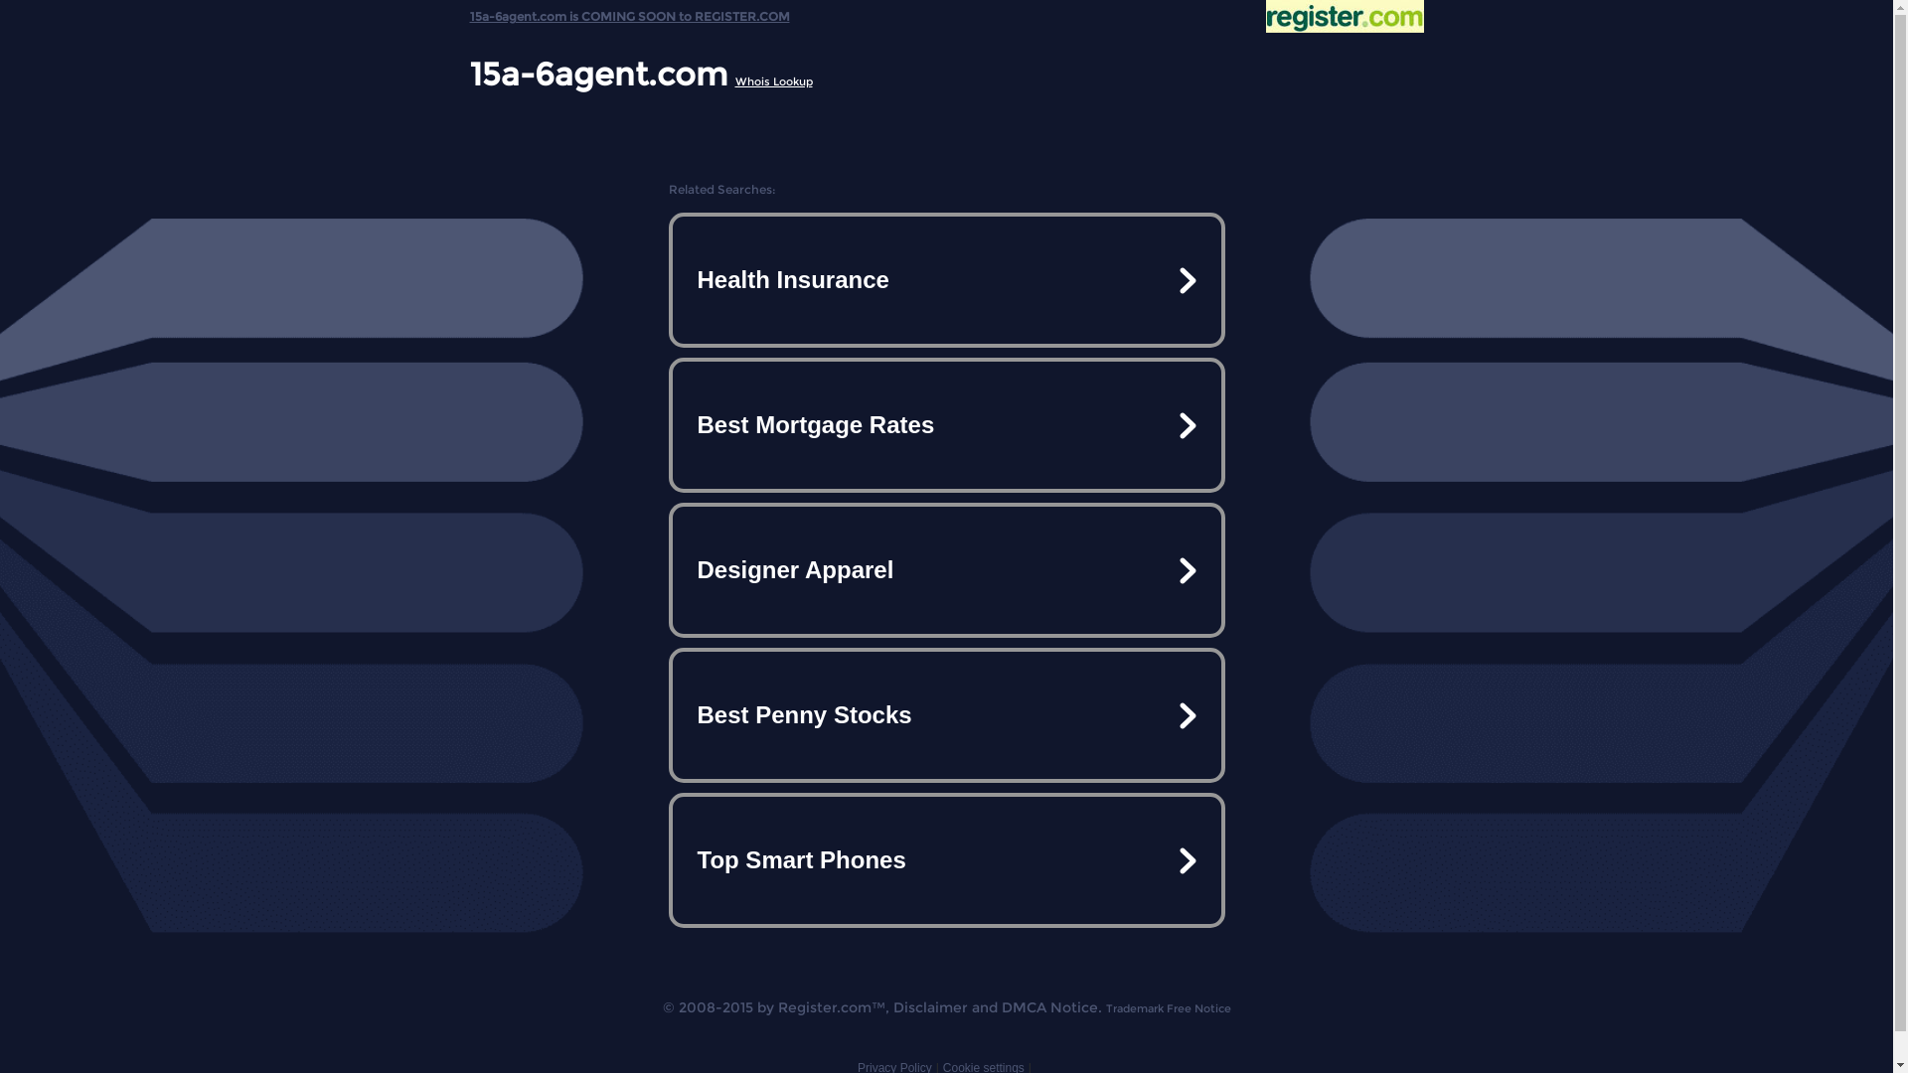 This screenshot has width=1908, height=1073. What do you see at coordinates (774, 81) in the screenshot?
I see `Whois Lookup` at bounding box center [774, 81].